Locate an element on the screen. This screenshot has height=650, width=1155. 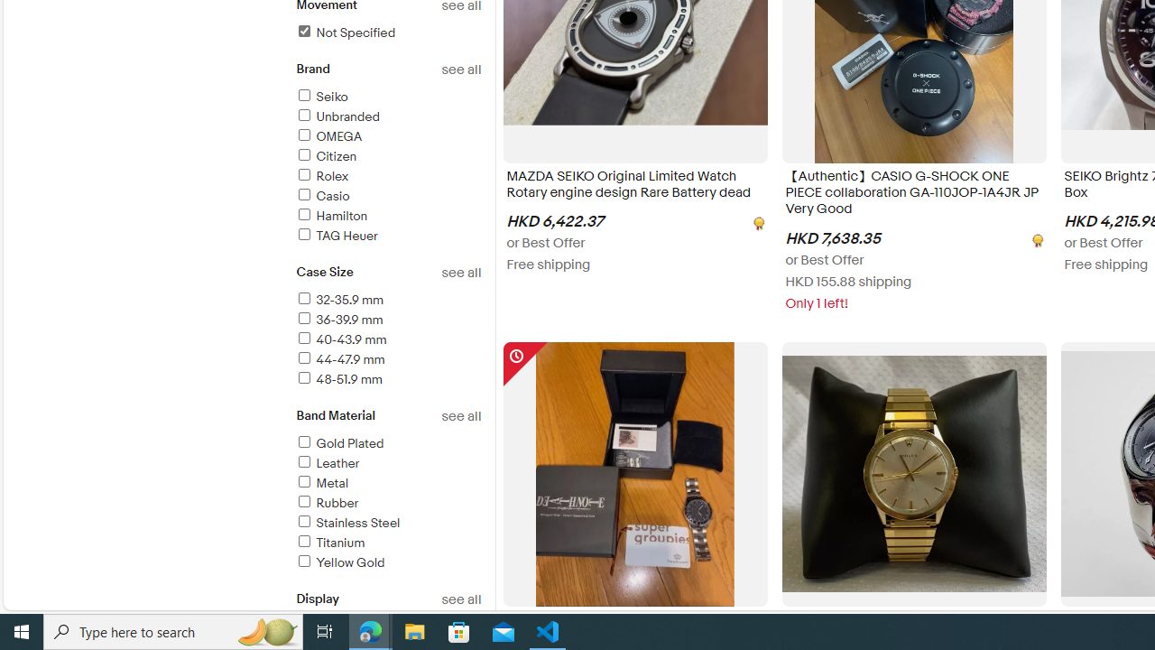
40-43.9 mm is located at coordinates (388, 340).